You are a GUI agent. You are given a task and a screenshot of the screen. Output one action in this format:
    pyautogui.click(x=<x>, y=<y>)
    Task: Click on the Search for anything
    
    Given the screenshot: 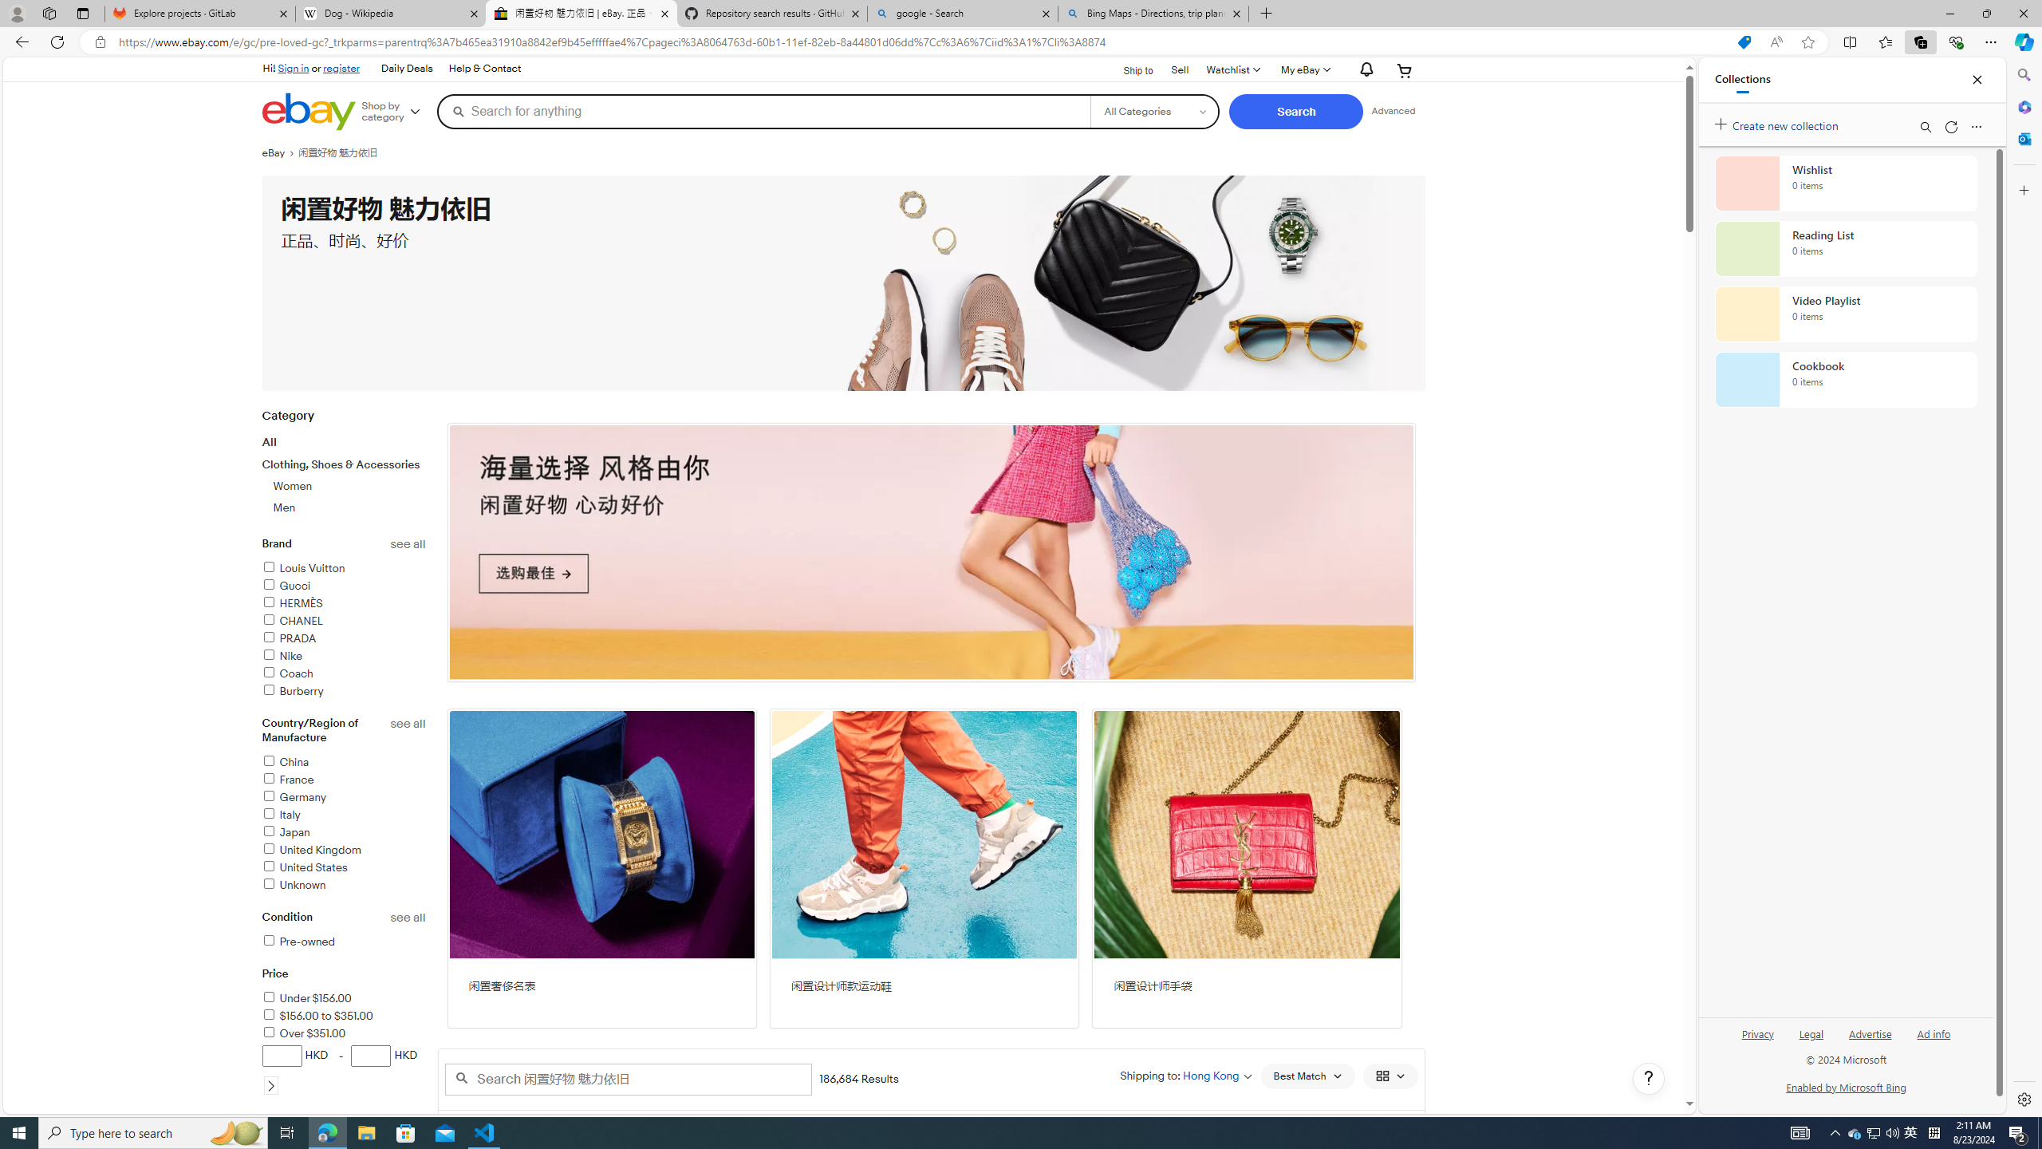 What is the action you would take?
    pyautogui.click(x=763, y=111)
    